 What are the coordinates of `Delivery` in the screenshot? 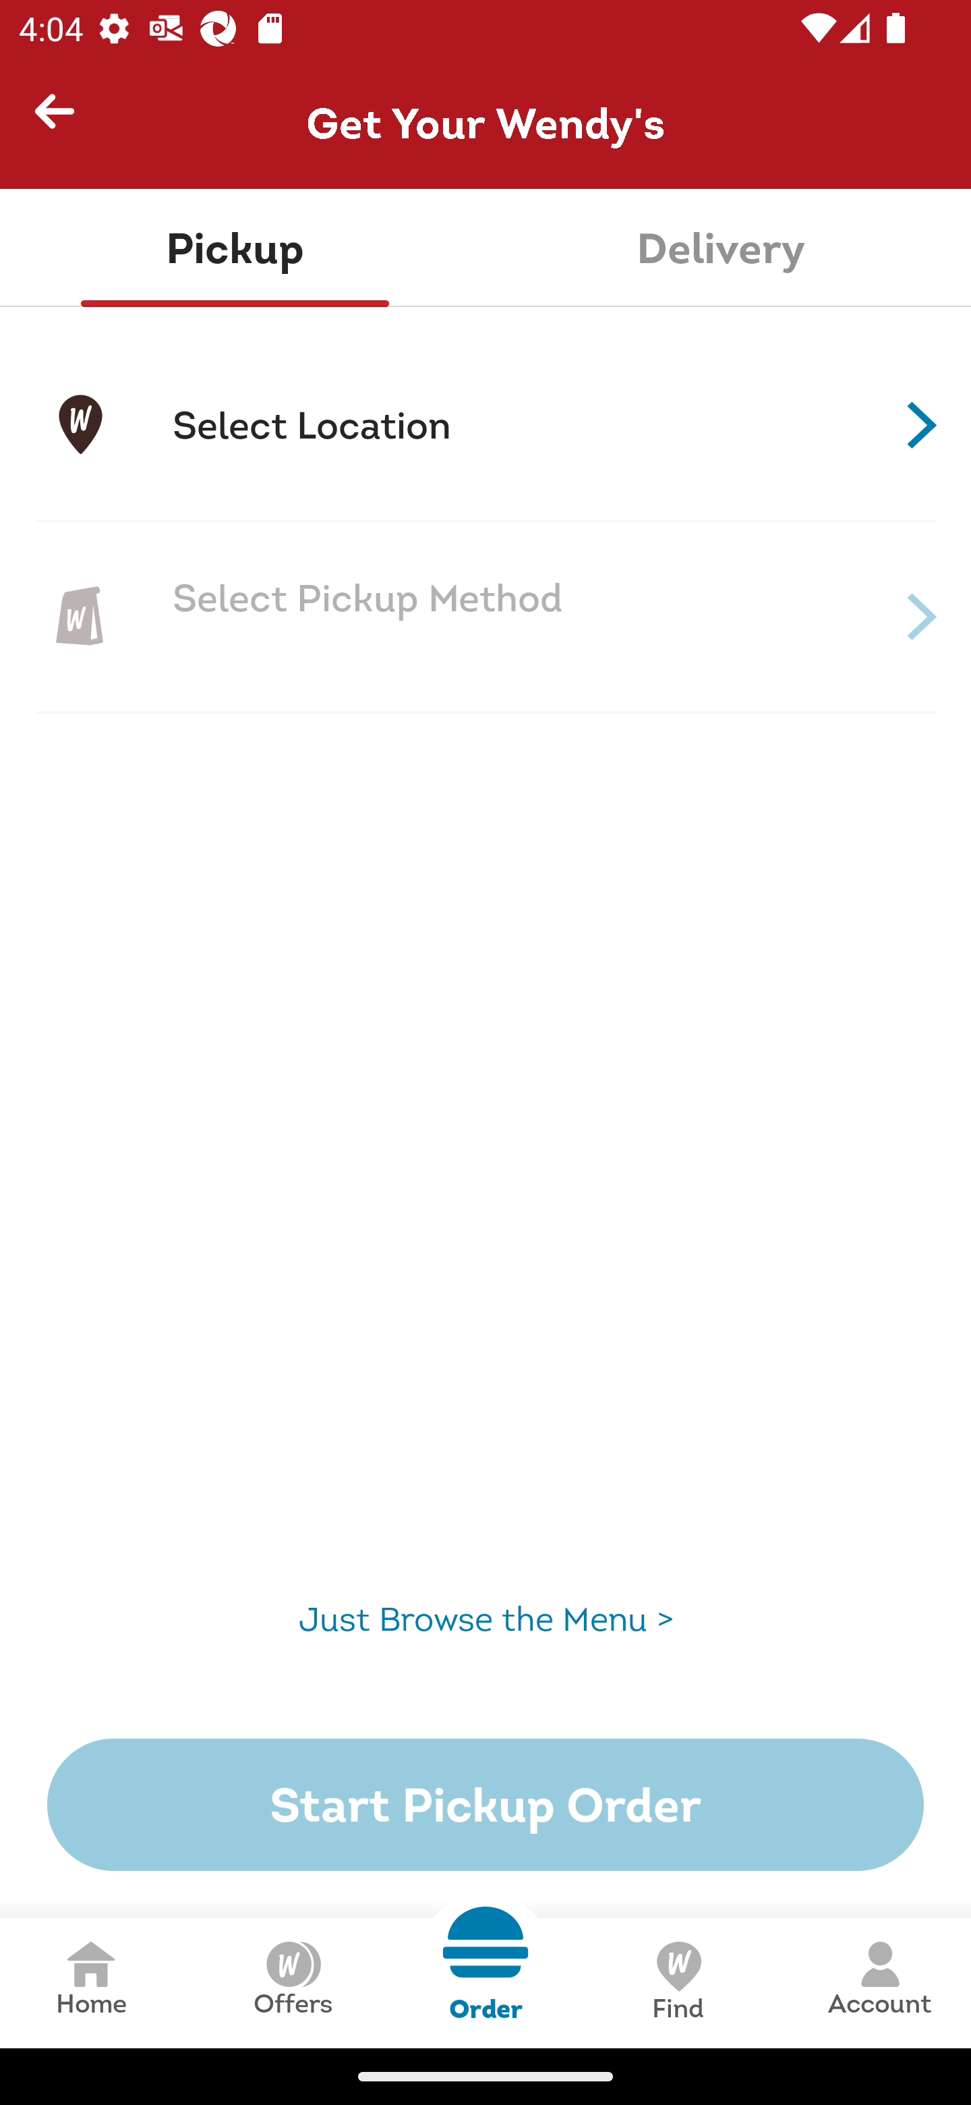 It's located at (720, 248).